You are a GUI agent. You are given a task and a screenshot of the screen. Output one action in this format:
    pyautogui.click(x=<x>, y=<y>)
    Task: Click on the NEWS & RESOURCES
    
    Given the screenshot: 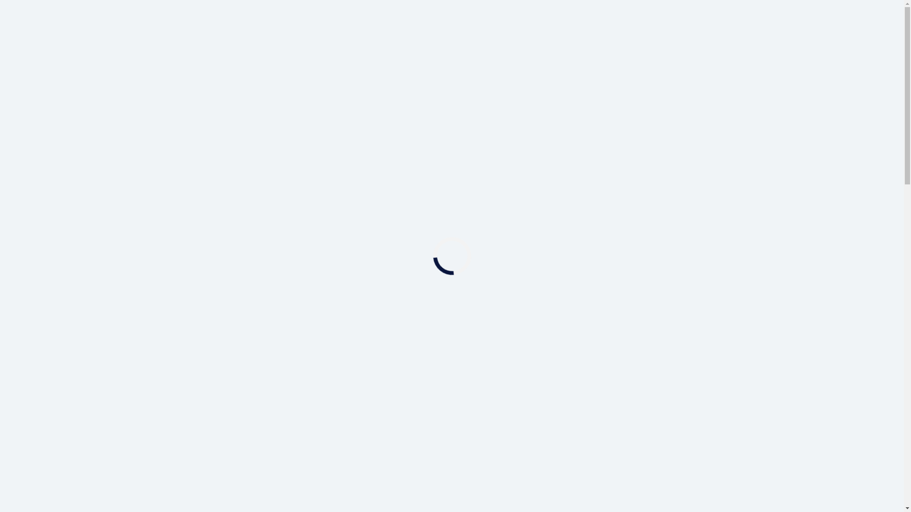 What is the action you would take?
    pyautogui.click(x=686, y=98)
    